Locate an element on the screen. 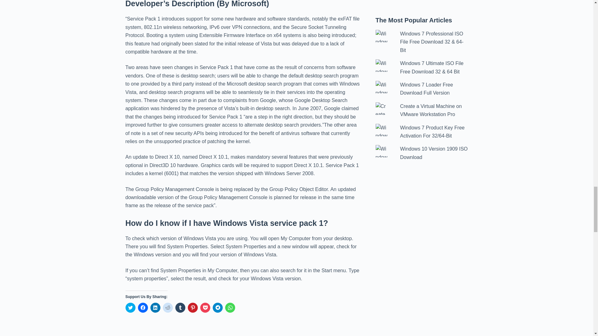 The width and height of the screenshot is (598, 336). Click to share on Tumblr is located at coordinates (180, 308).